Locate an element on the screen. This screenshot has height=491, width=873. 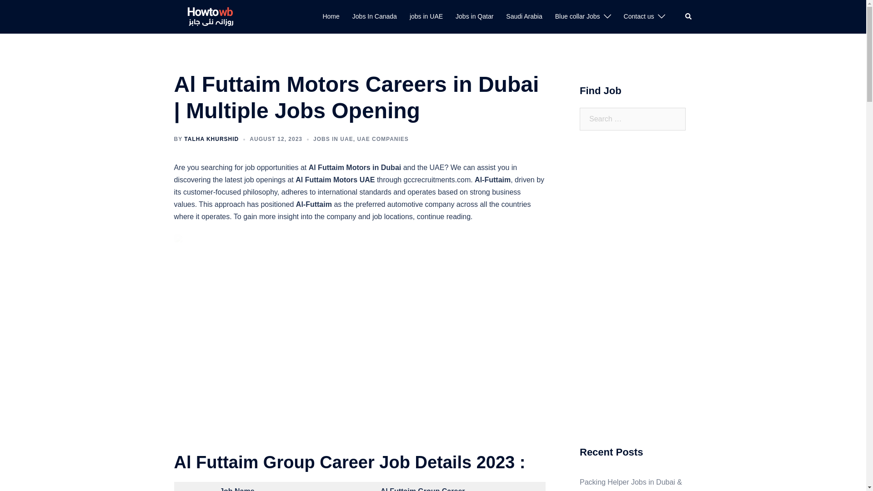
Blue collar Jobs is located at coordinates (577, 16).